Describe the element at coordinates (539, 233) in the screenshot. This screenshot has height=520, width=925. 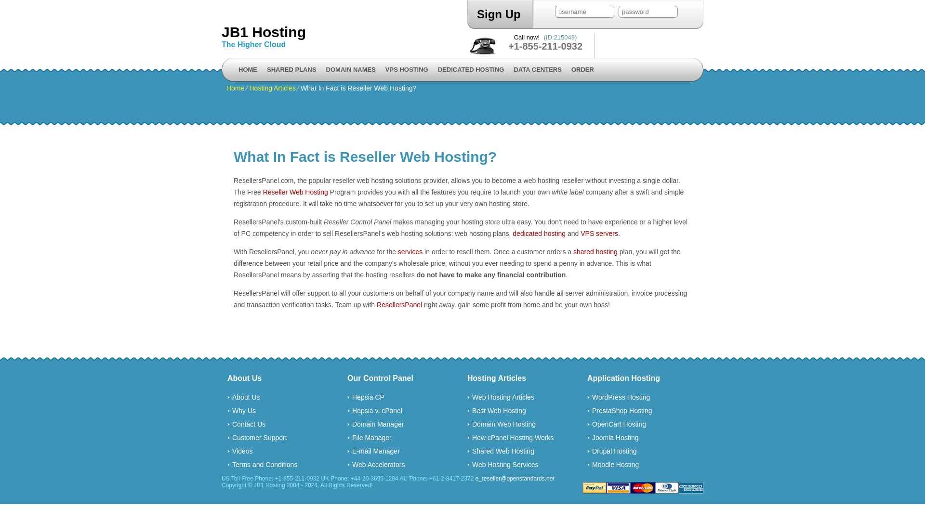
I see `dedicated hosting` at that location.